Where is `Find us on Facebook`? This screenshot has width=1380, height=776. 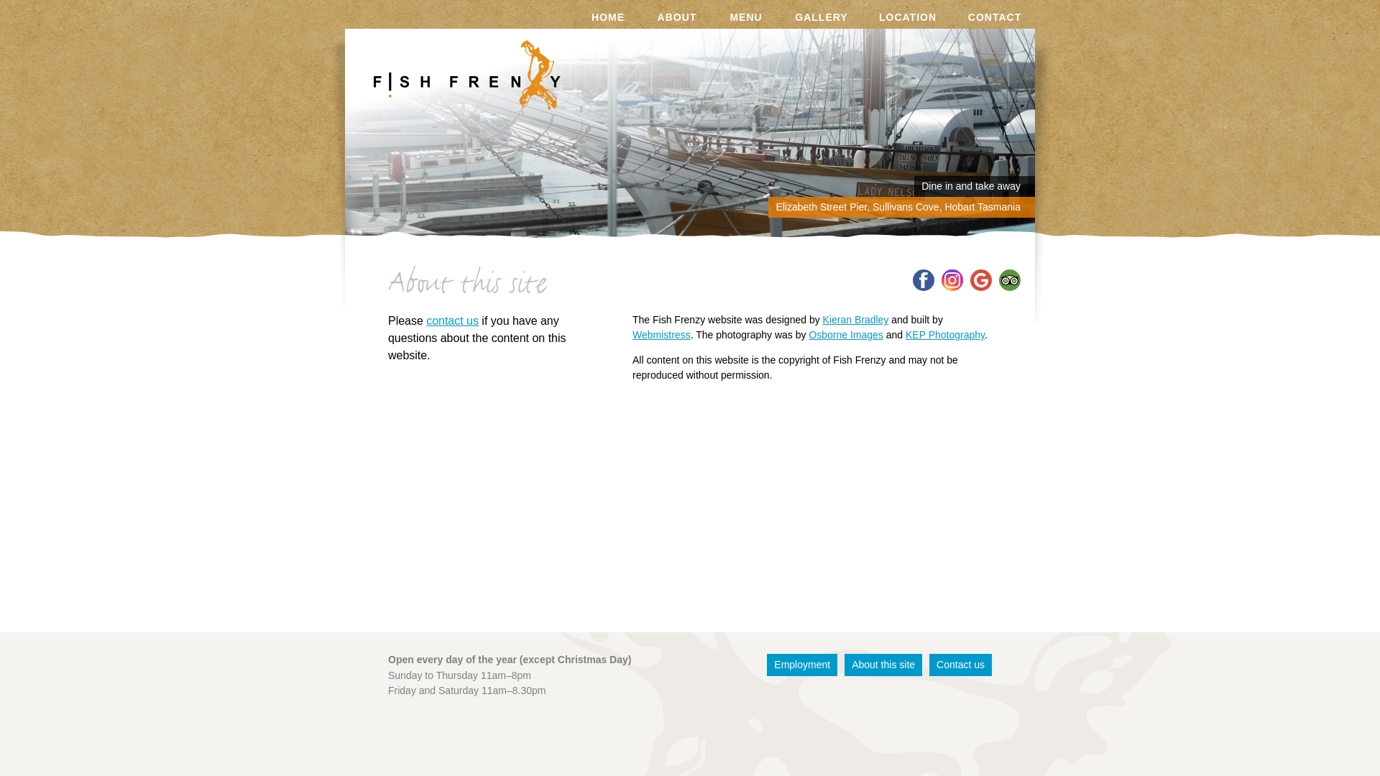 Find us on Facebook is located at coordinates (924, 280).